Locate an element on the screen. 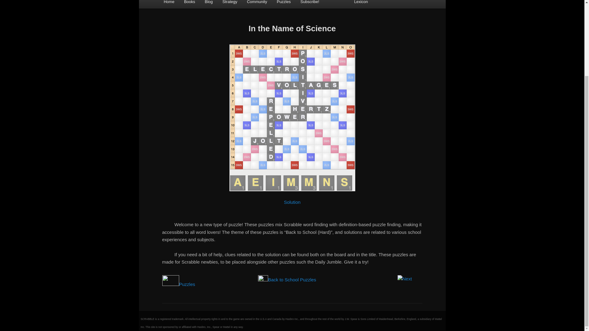 The image size is (589, 331). Subscribe! is located at coordinates (310, 4).